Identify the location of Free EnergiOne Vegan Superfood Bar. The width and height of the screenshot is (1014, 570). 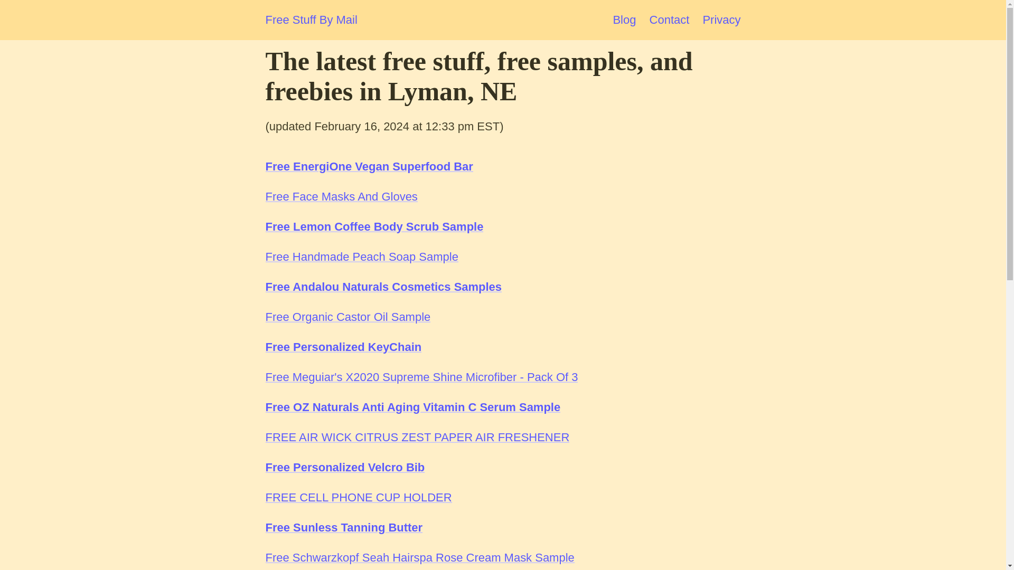
(369, 167).